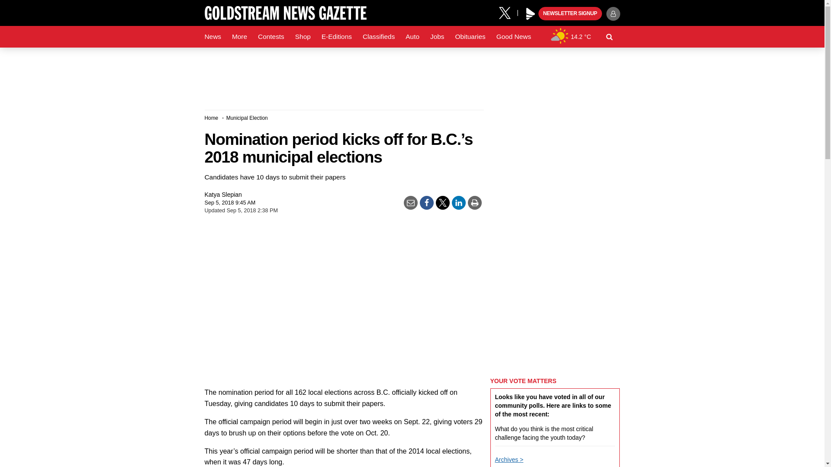 Image resolution: width=831 pixels, height=467 pixels. What do you see at coordinates (508, 12) in the screenshot?
I see `X` at bounding box center [508, 12].